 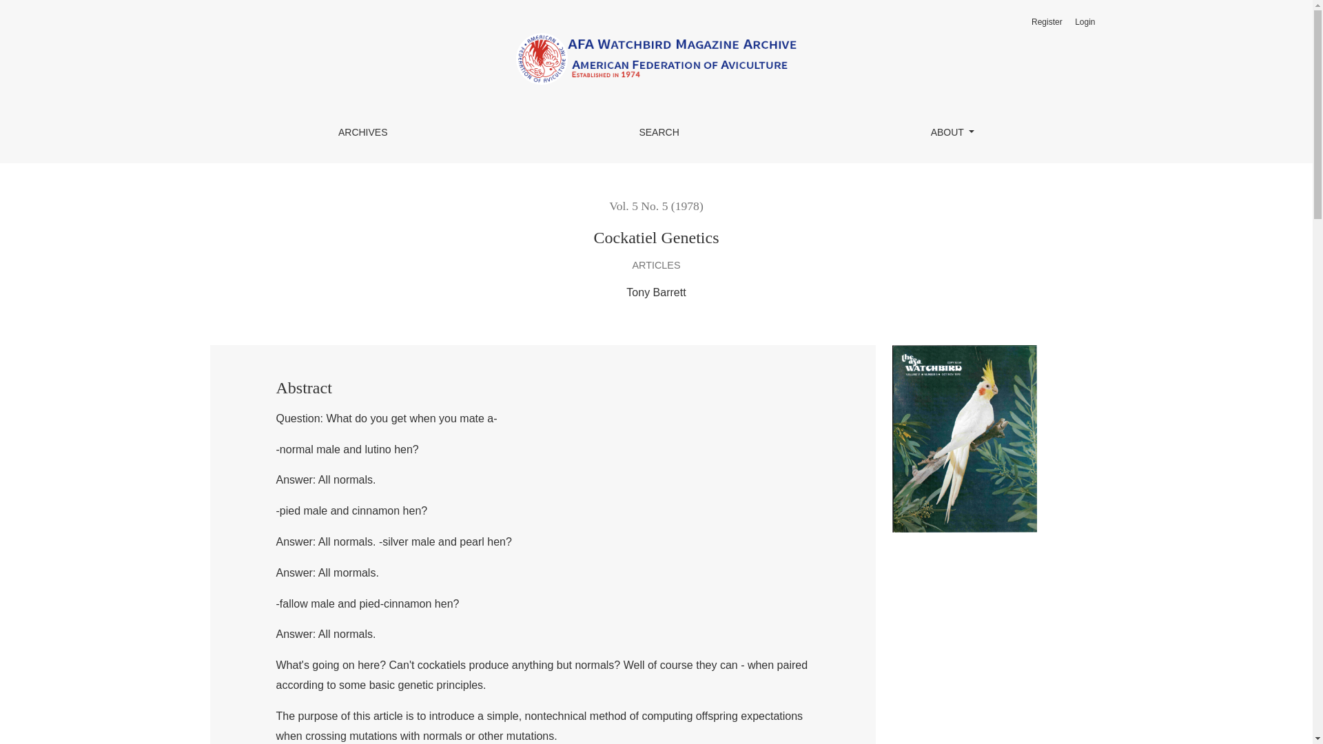 I want to click on SEARCH, so click(x=659, y=132).